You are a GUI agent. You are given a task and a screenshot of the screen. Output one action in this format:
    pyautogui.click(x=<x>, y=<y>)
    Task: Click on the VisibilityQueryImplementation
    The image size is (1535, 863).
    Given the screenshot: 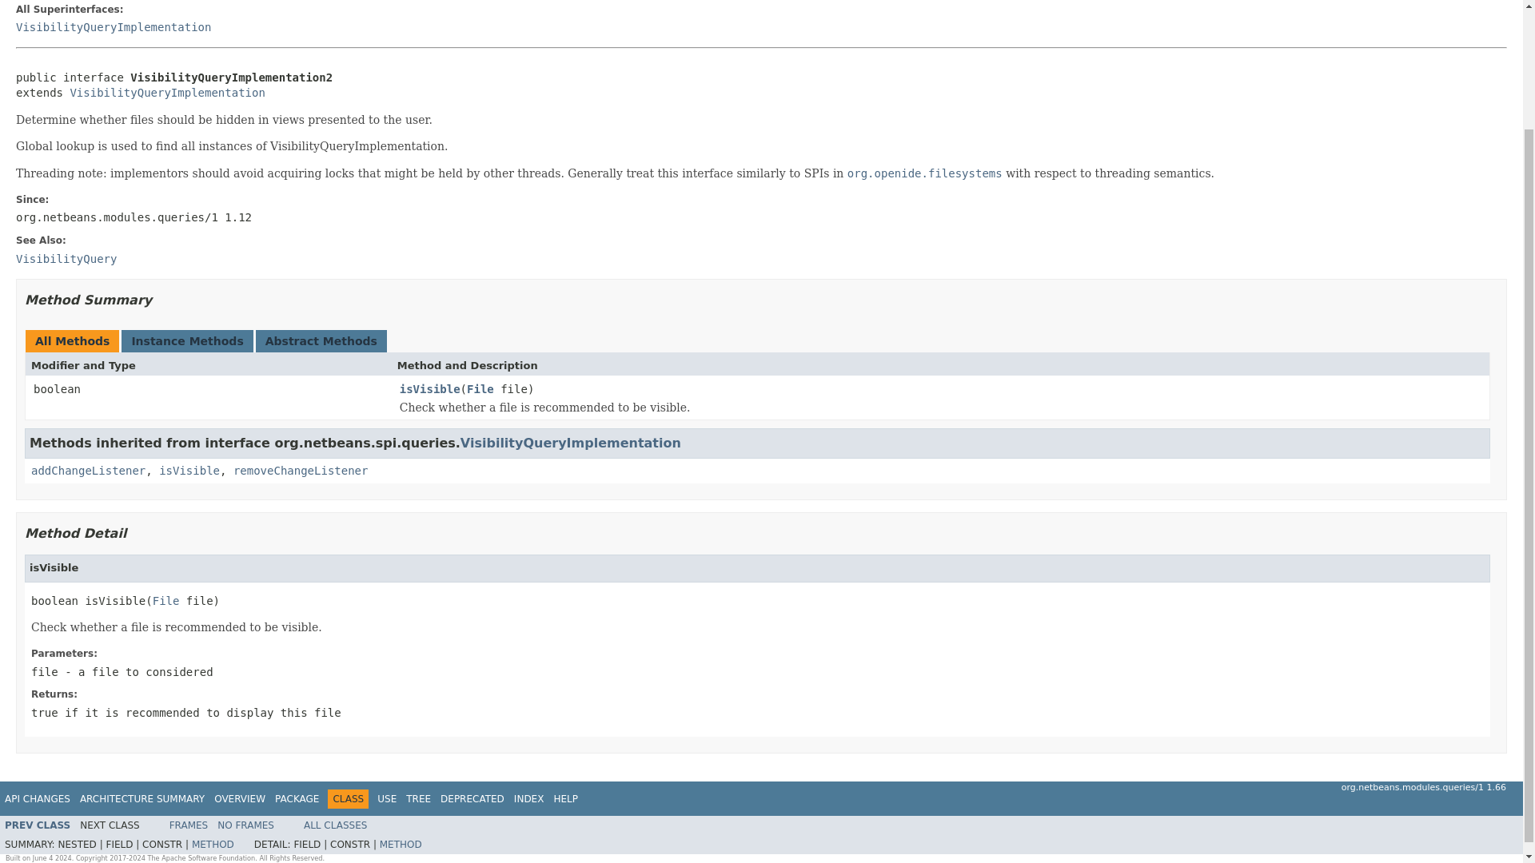 What is the action you would take?
    pyautogui.click(x=571, y=443)
    